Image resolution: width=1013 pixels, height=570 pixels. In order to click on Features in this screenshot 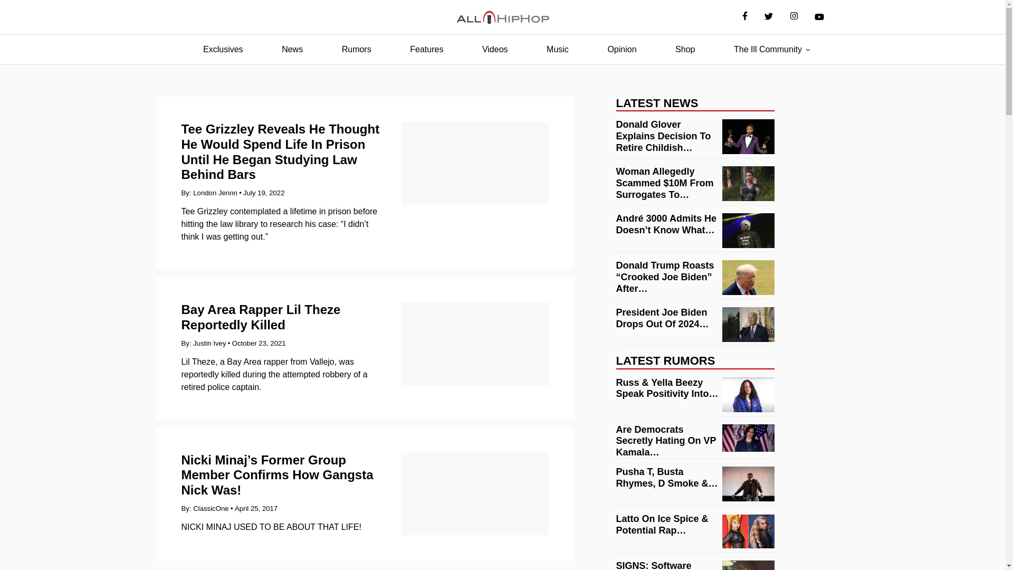, I will do `click(426, 50)`.